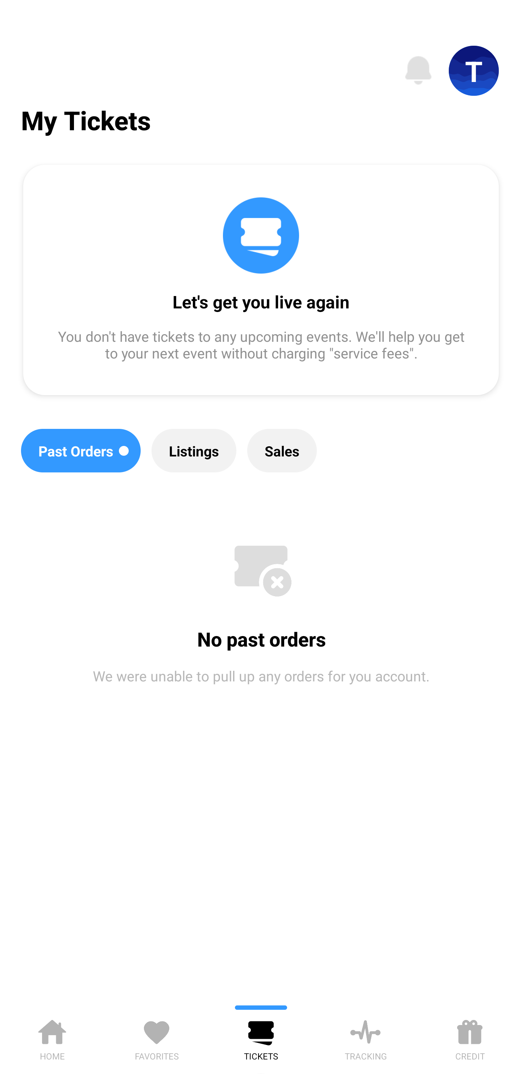 This screenshot has width=522, height=1074. Describe the element at coordinates (194, 451) in the screenshot. I see `Listings` at that location.